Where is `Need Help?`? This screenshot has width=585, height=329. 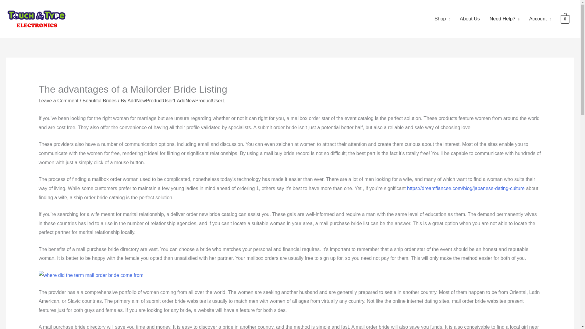 Need Help? is located at coordinates (505, 19).